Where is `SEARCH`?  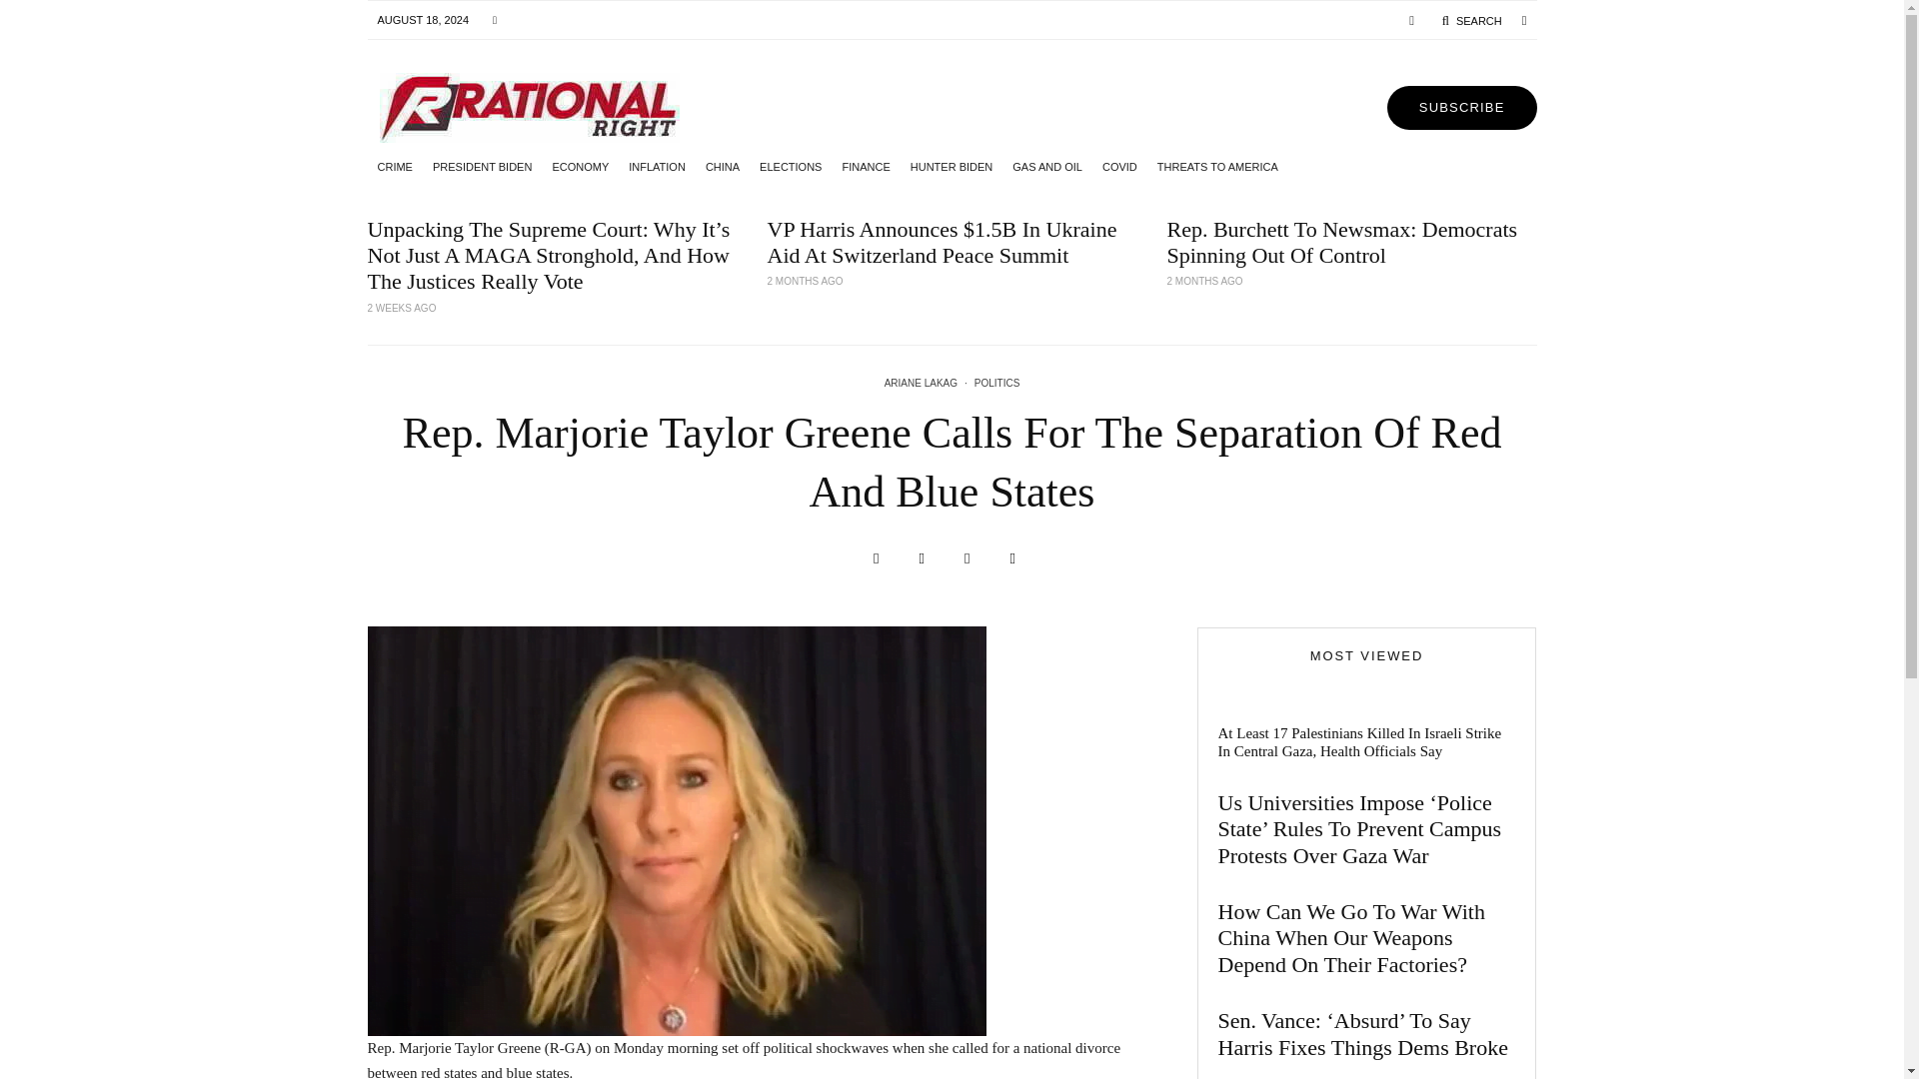
SEARCH is located at coordinates (1471, 20).